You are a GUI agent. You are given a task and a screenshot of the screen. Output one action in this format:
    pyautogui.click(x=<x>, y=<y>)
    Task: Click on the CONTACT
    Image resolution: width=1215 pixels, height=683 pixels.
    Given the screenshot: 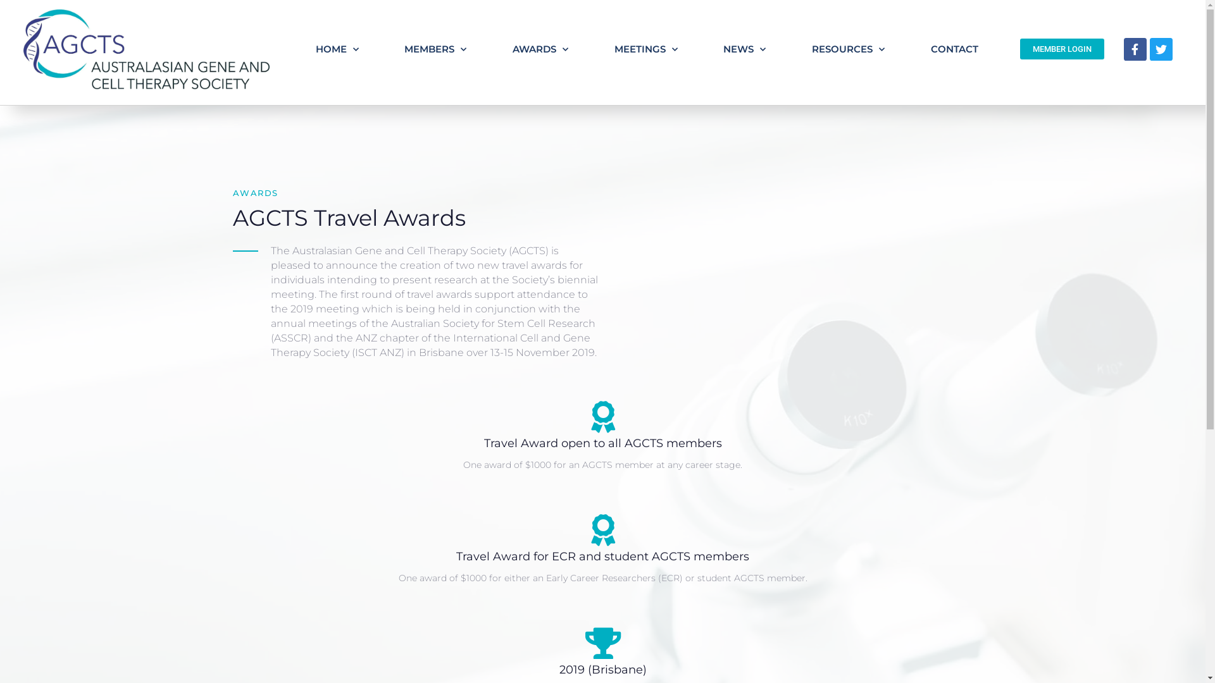 What is the action you would take?
    pyautogui.click(x=954, y=49)
    